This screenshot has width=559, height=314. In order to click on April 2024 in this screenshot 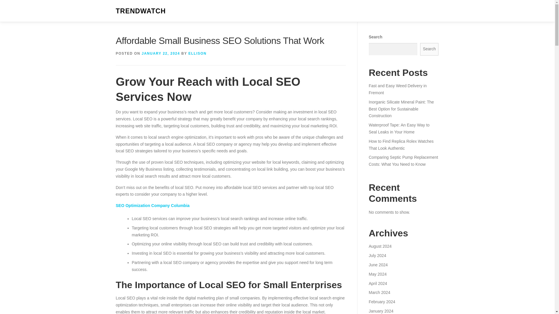, I will do `click(377, 283)`.